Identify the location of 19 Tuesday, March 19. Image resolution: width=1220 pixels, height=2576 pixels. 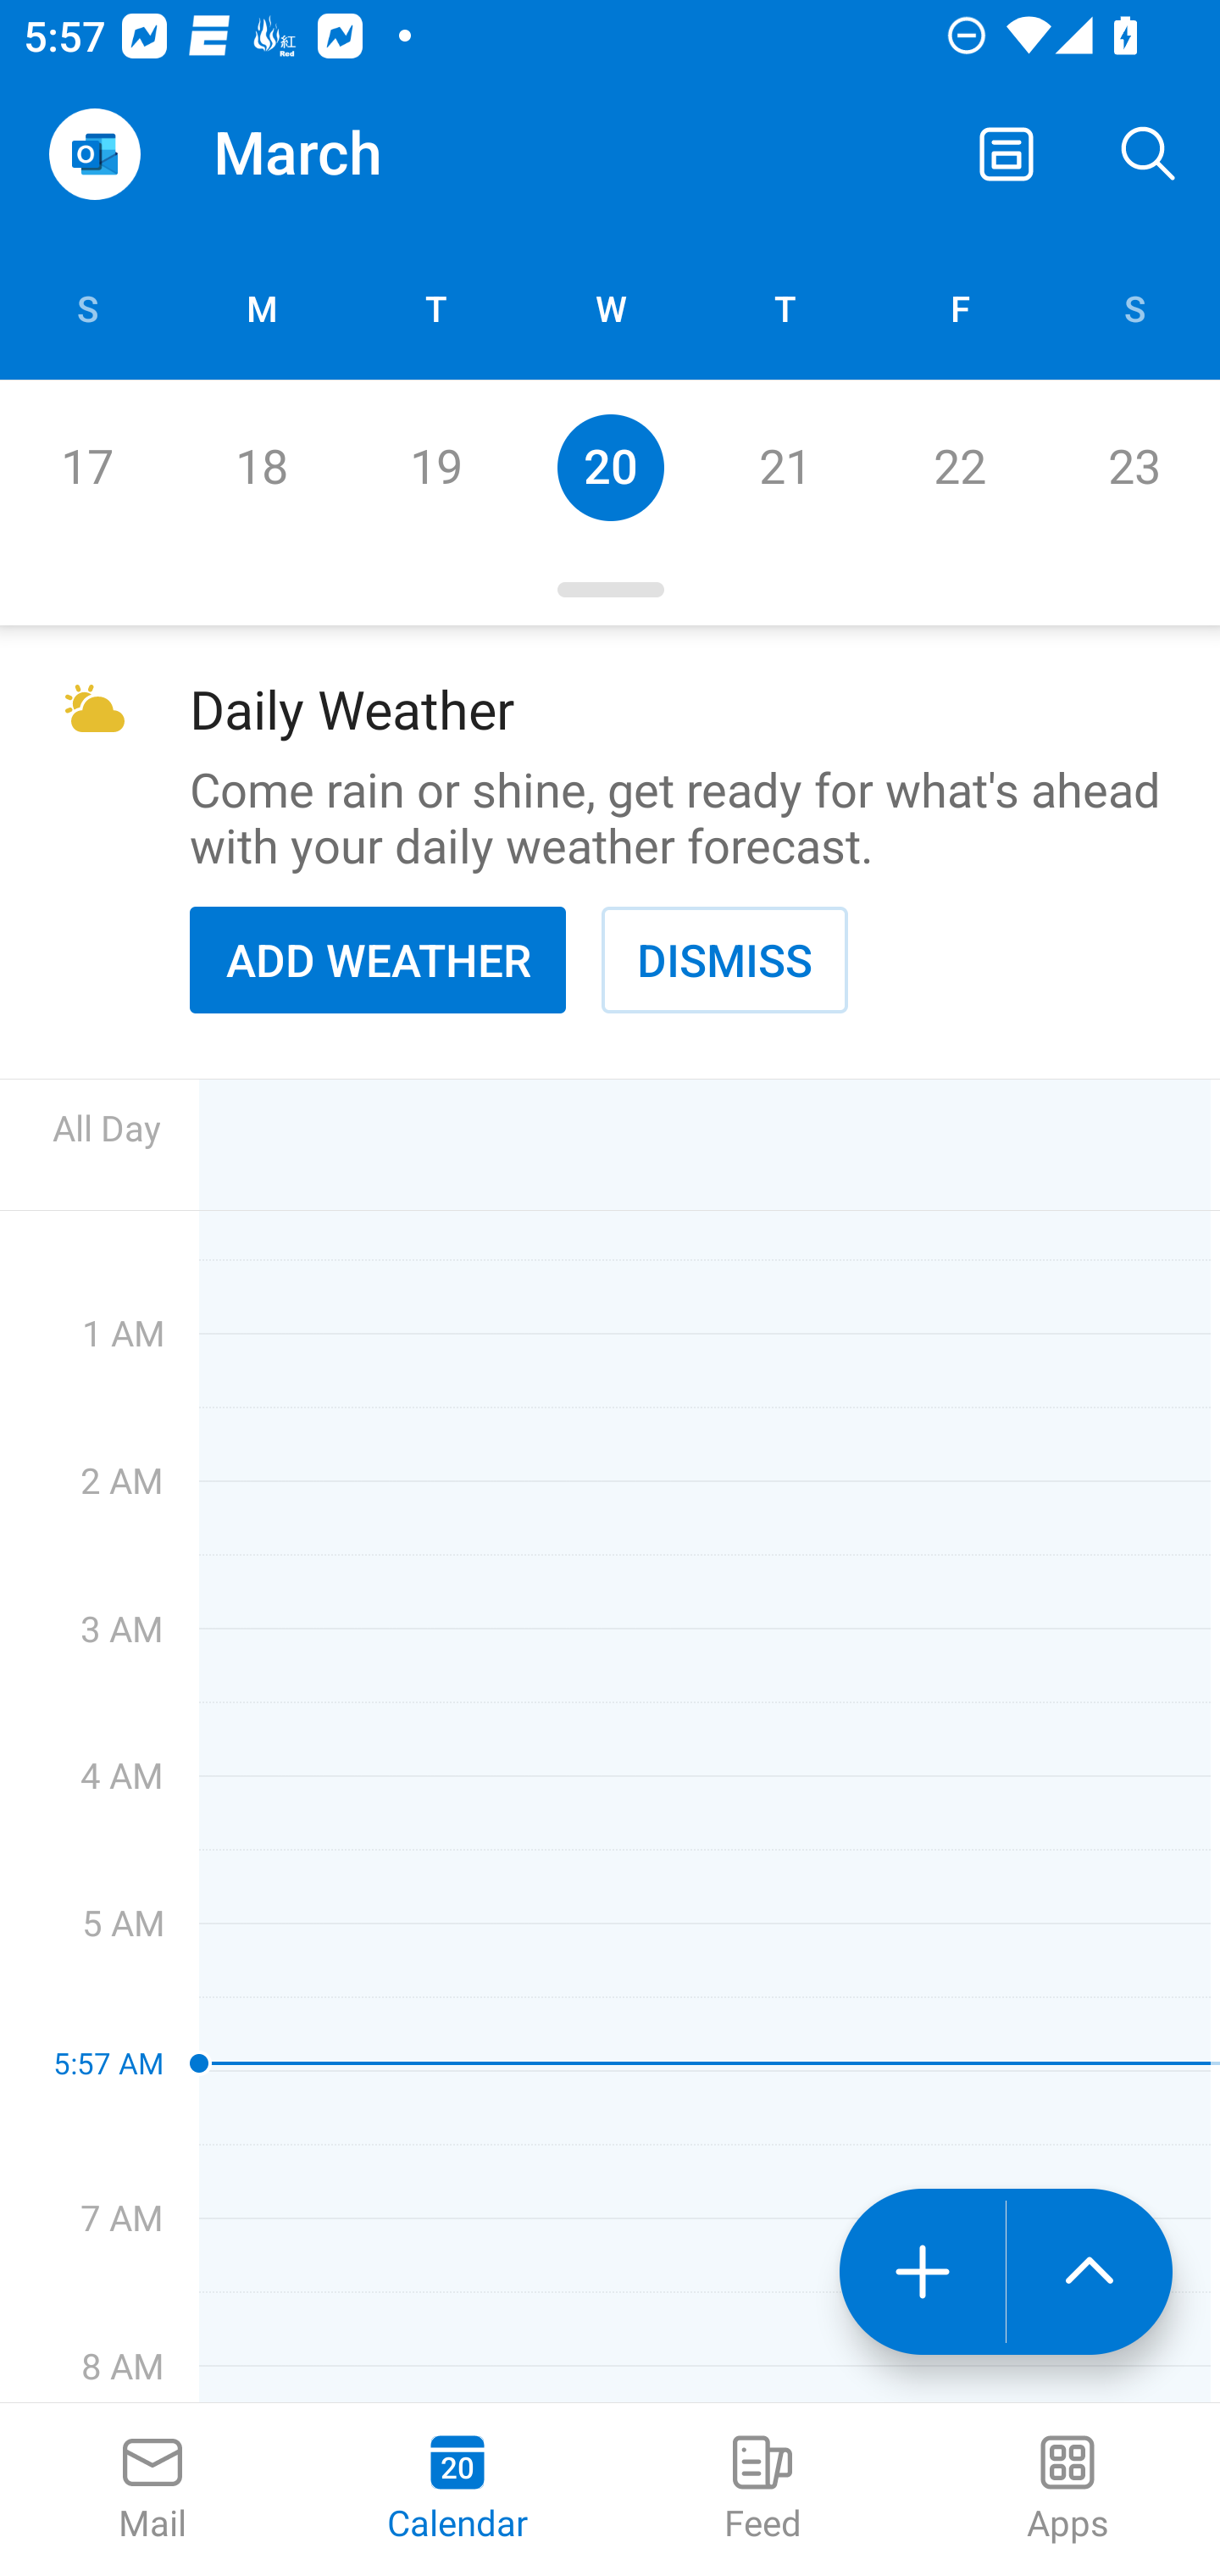
(435, 467).